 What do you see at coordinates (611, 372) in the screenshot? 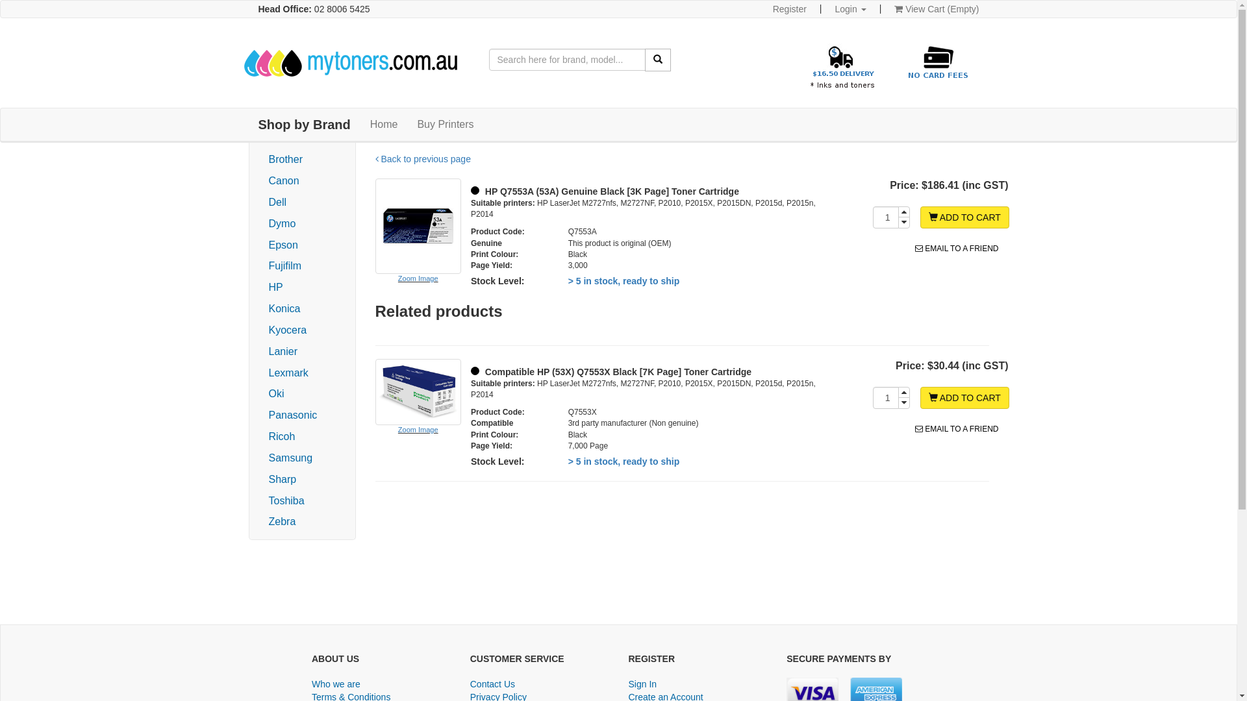
I see `Compatible HP (53X) Q7553X Black [7K Page] Toner Cartridge` at bounding box center [611, 372].